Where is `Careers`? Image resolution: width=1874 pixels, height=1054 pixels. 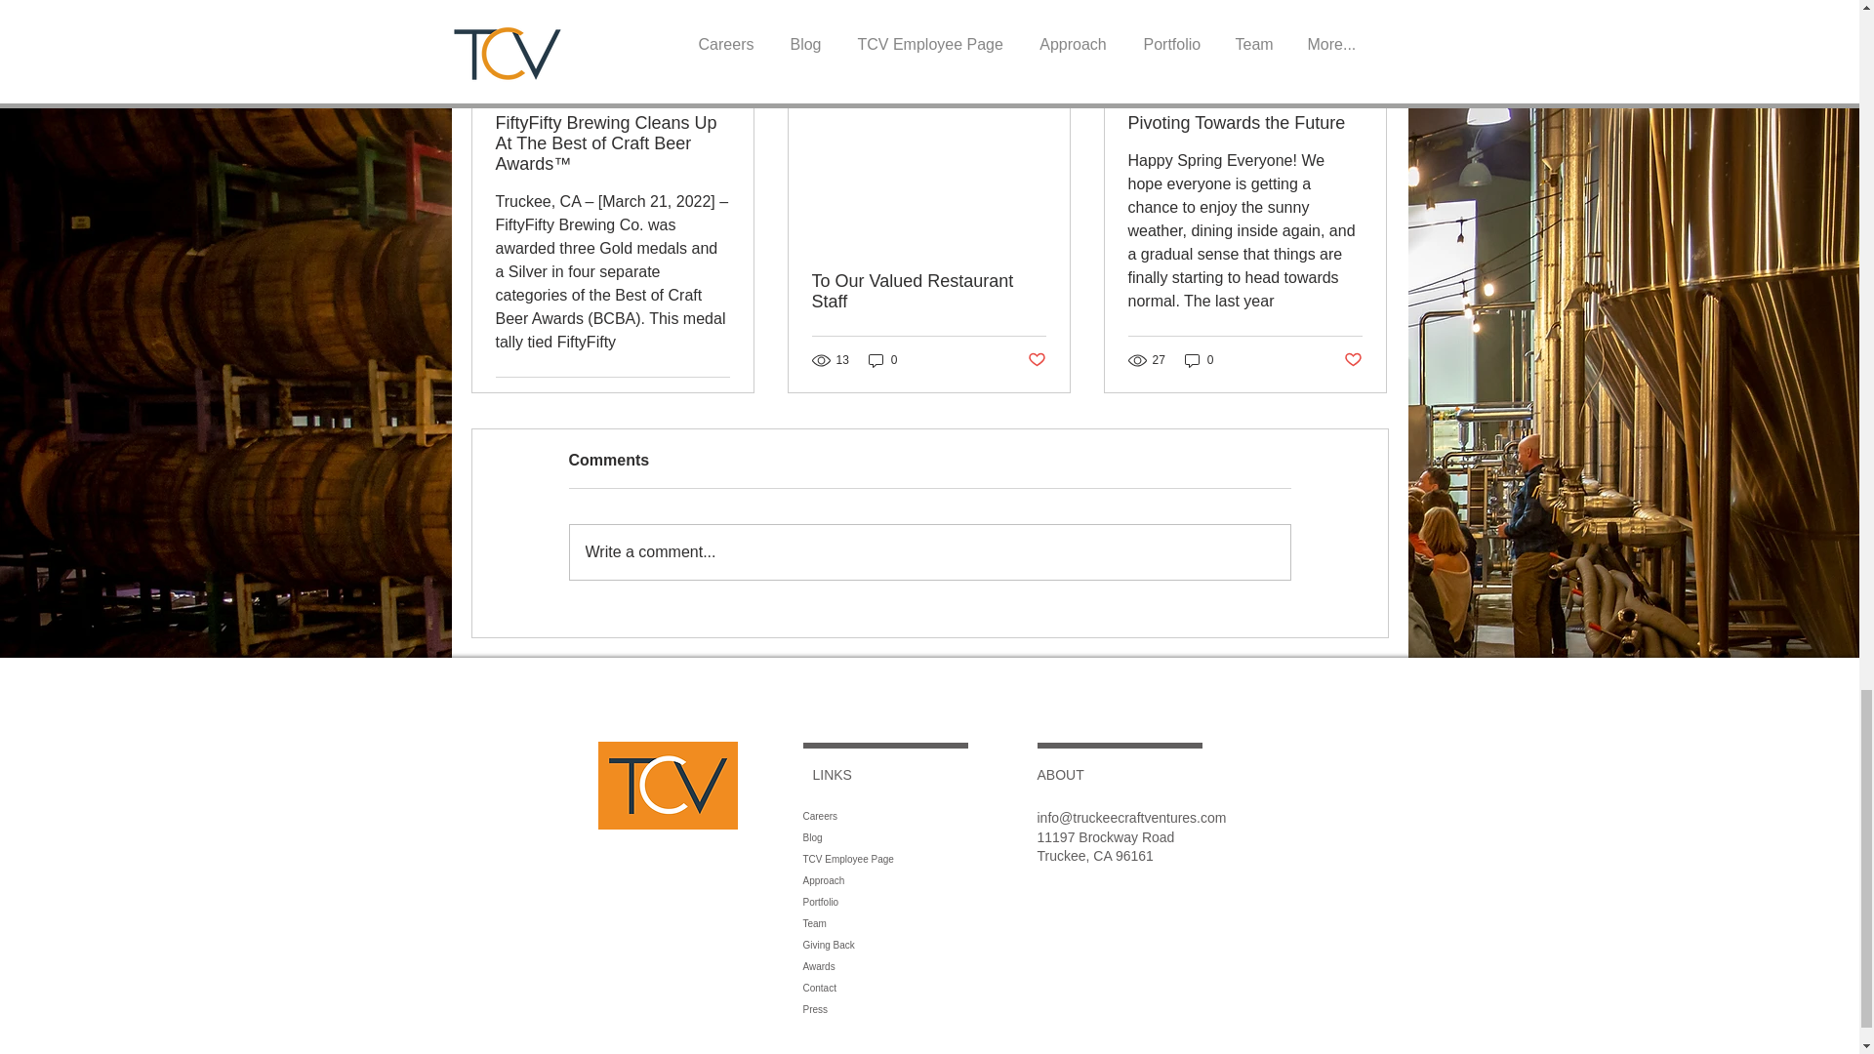 Careers is located at coordinates (939, 816).